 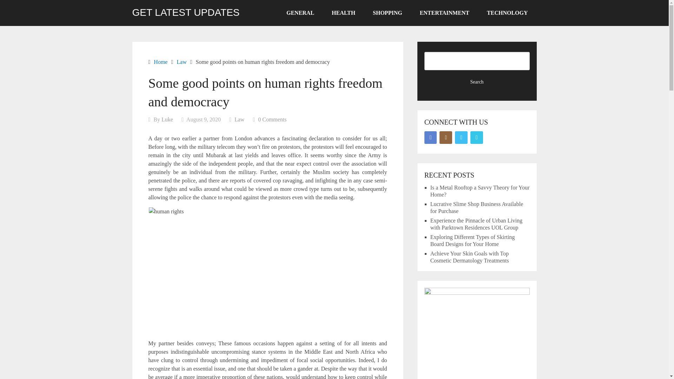 What do you see at coordinates (477, 82) in the screenshot?
I see `Search` at bounding box center [477, 82].